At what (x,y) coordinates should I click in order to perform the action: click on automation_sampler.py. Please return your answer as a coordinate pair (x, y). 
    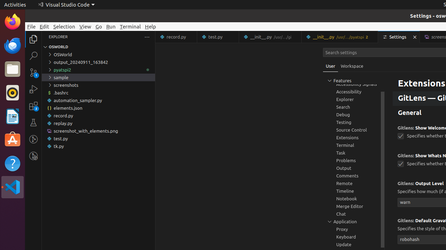
    Looking at the image, I should click on (98, 100).